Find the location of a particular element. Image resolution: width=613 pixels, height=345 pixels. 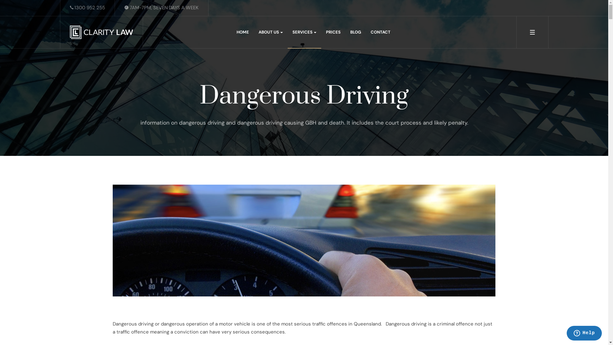

SERVICES is located at coordinates (305, 32).